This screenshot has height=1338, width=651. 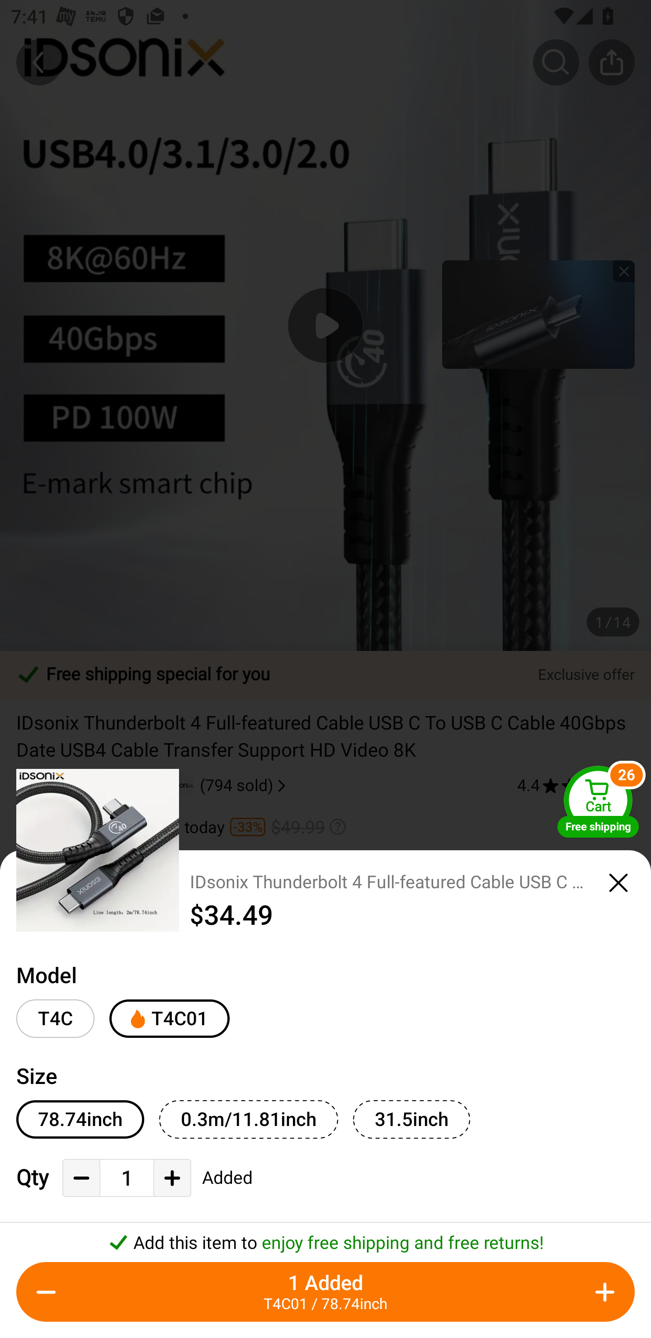 What do you see at coordinates (46, 1292) in the screenshot?
I see `Decrease Quantity Button` at bounding box center [46, 1292].